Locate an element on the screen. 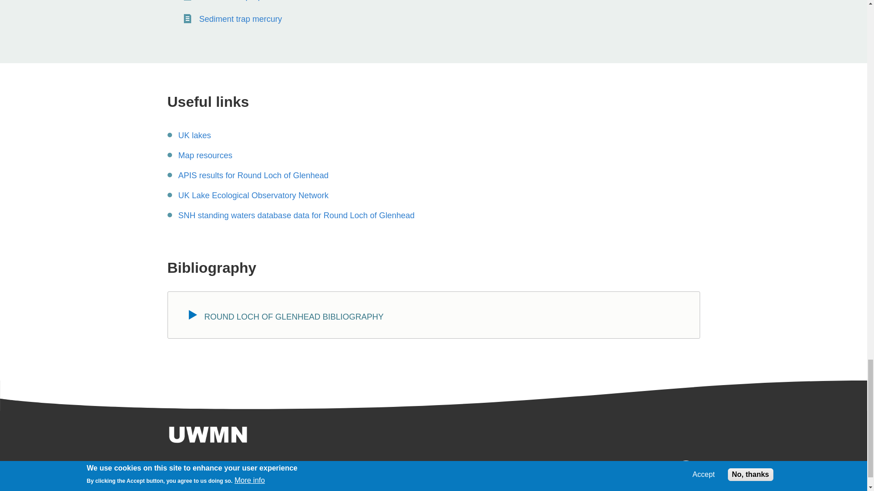 This screenshot has width=874, height=491. Round Loch of Glenhead is located at coordinates (195, 136).